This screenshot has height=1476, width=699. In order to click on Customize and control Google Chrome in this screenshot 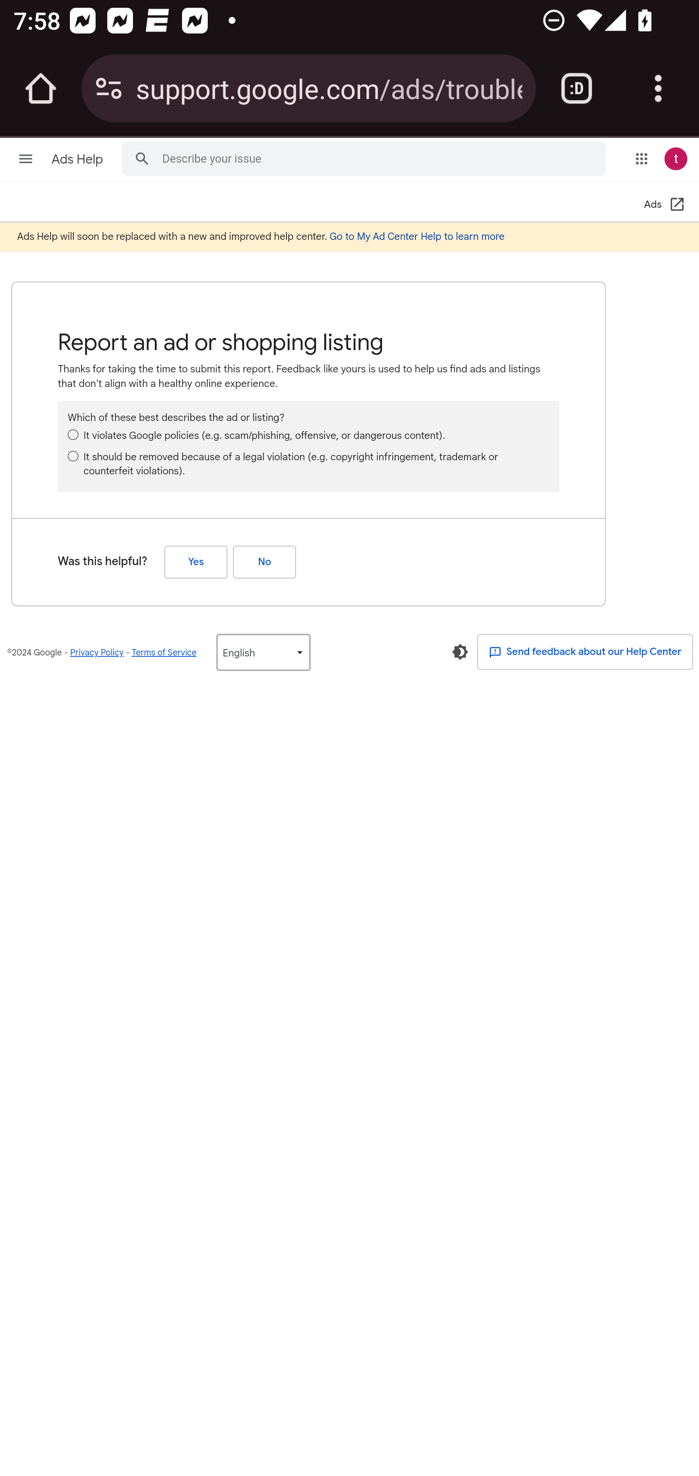, I will do `click(658, 88)`.